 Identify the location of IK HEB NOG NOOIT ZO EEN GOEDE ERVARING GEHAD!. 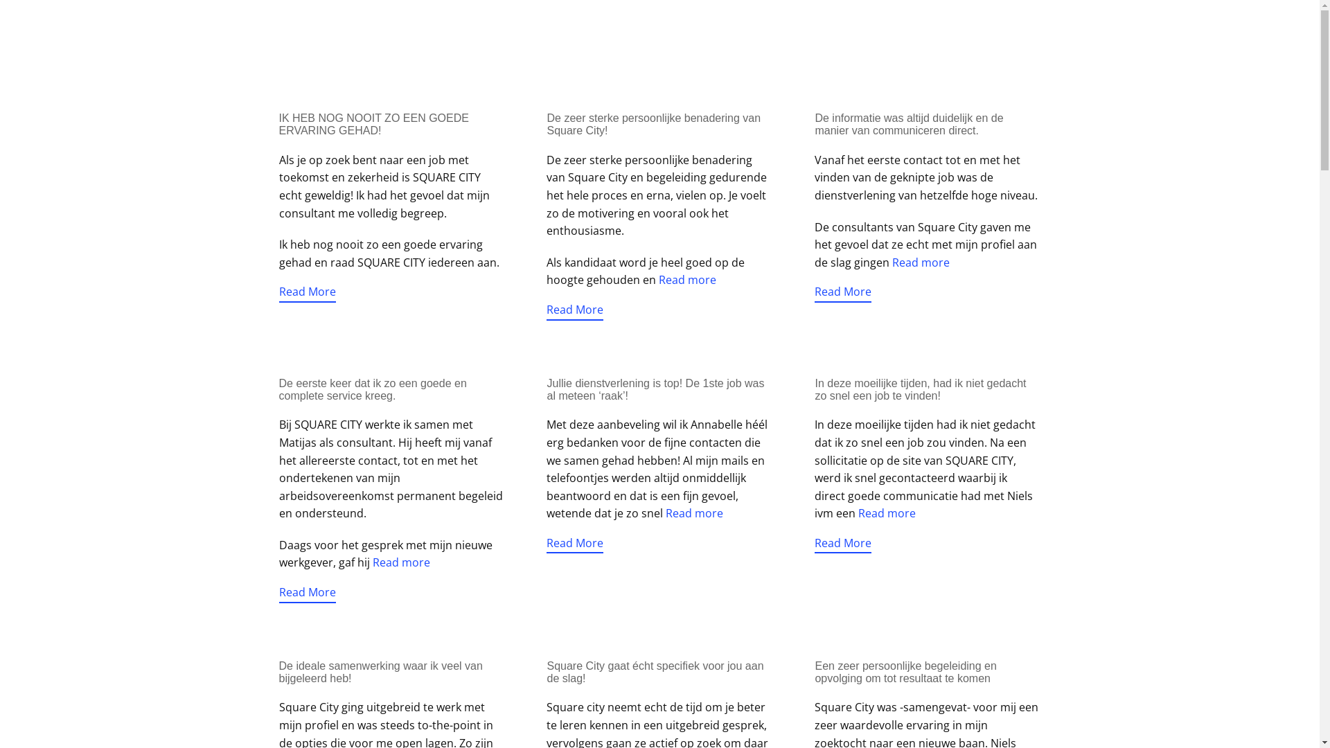
(373, 125).